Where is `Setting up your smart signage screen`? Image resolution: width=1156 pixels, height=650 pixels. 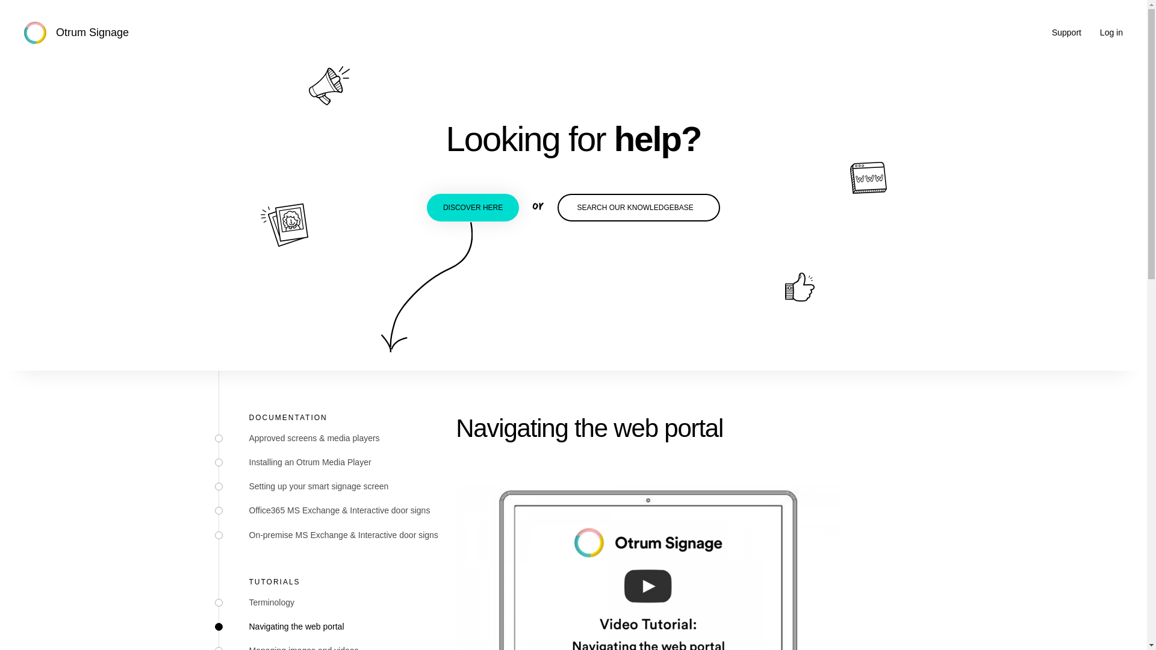 Setting up your smart signage screen is located at coordinates (319, 486).